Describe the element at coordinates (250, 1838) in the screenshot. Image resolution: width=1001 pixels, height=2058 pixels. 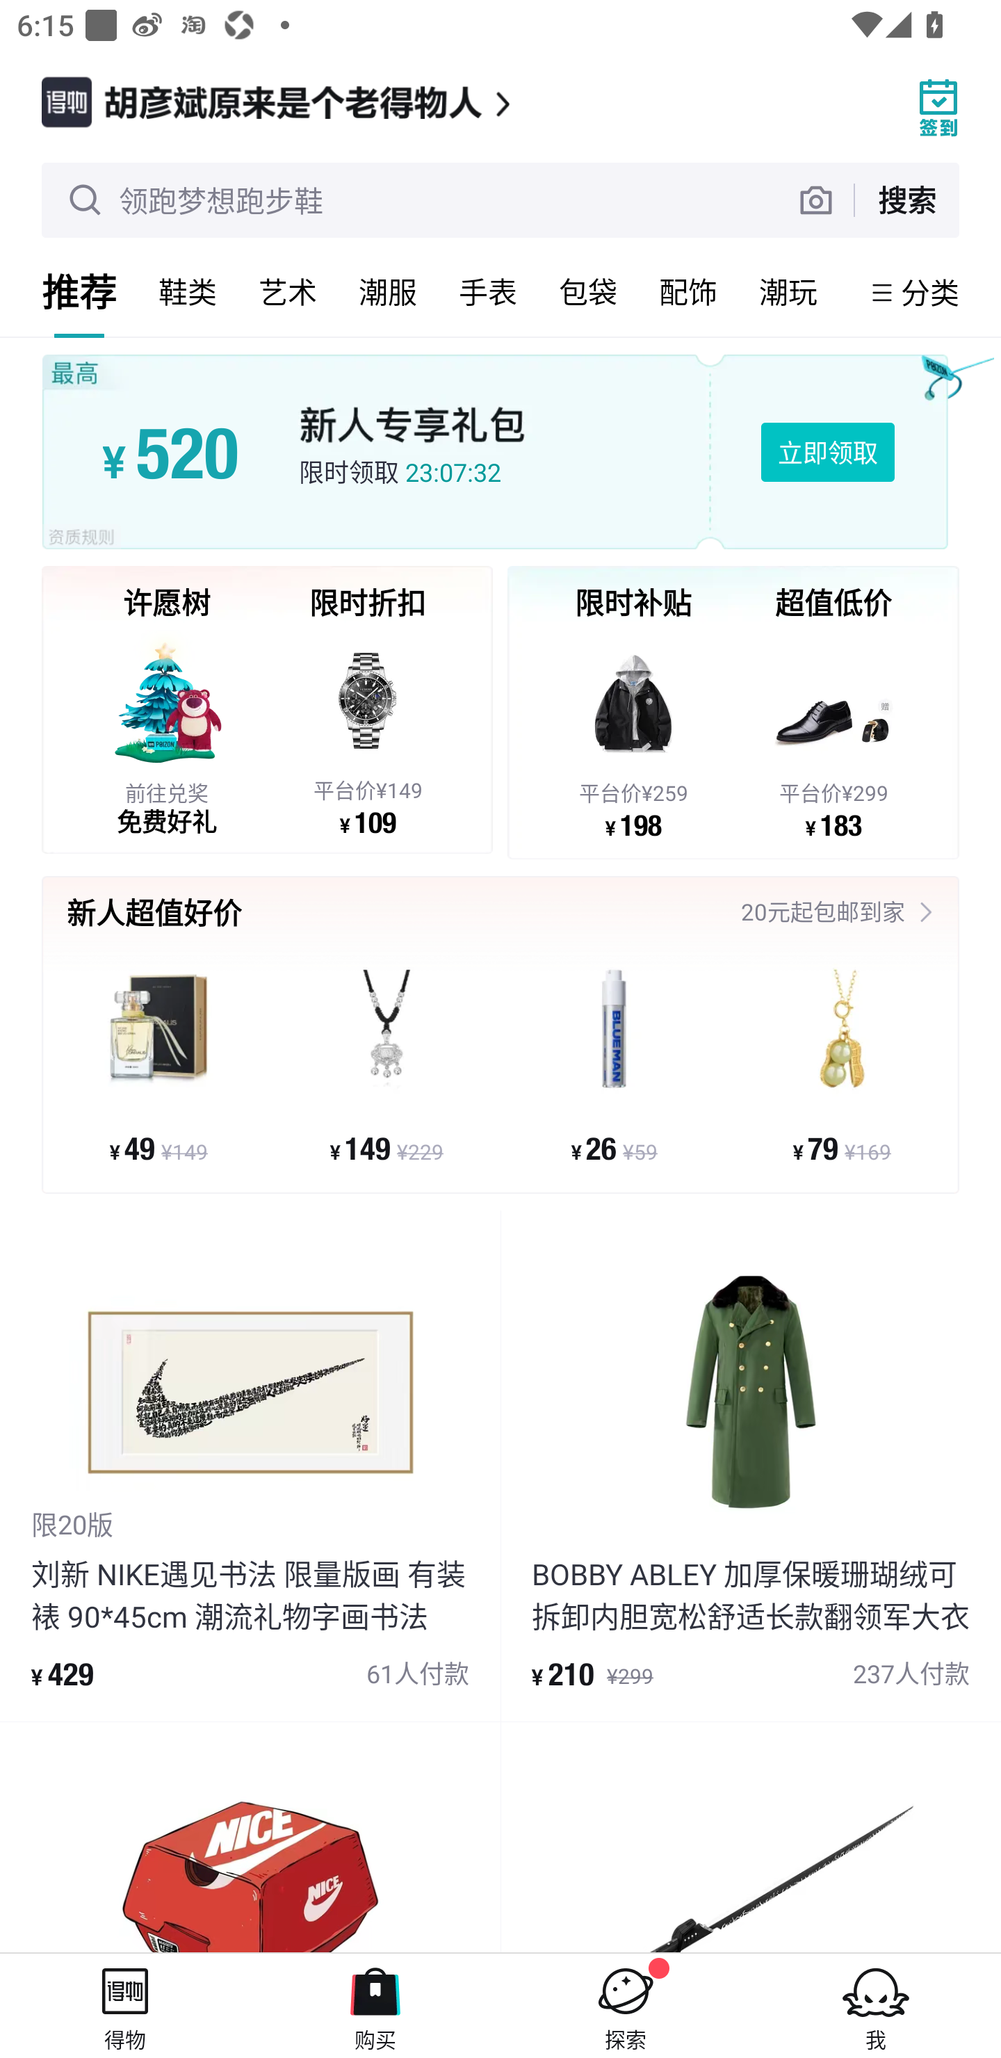
I see `product_item` at that location.